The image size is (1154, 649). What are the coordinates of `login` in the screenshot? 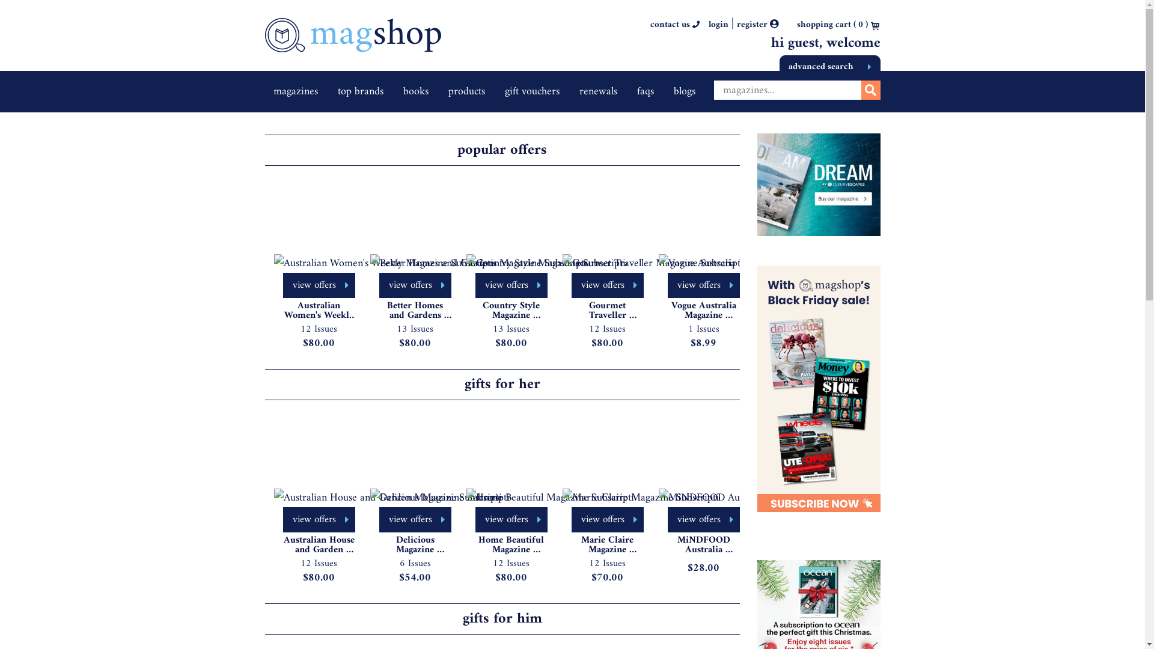 It's located at (718, 25).